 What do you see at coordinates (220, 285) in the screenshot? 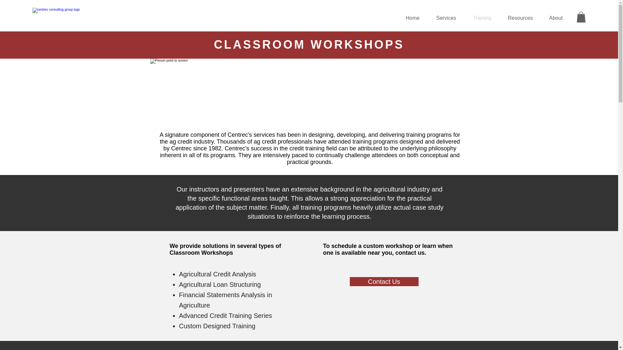
I see `Agricultural Loan Structuring` at bounding box center [220, 285].